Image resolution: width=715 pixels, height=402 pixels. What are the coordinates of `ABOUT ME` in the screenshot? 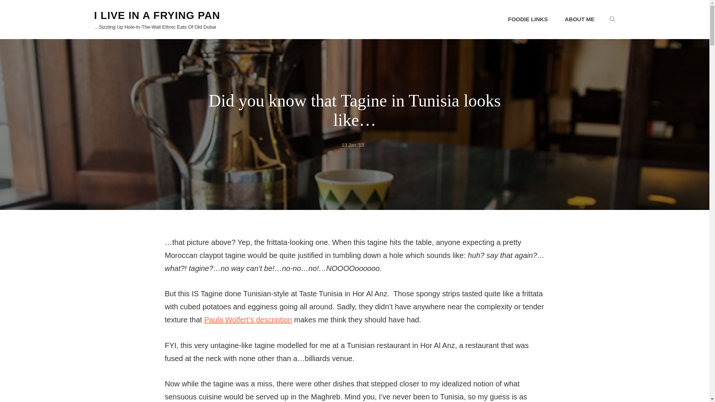 It's located at (579, 19).